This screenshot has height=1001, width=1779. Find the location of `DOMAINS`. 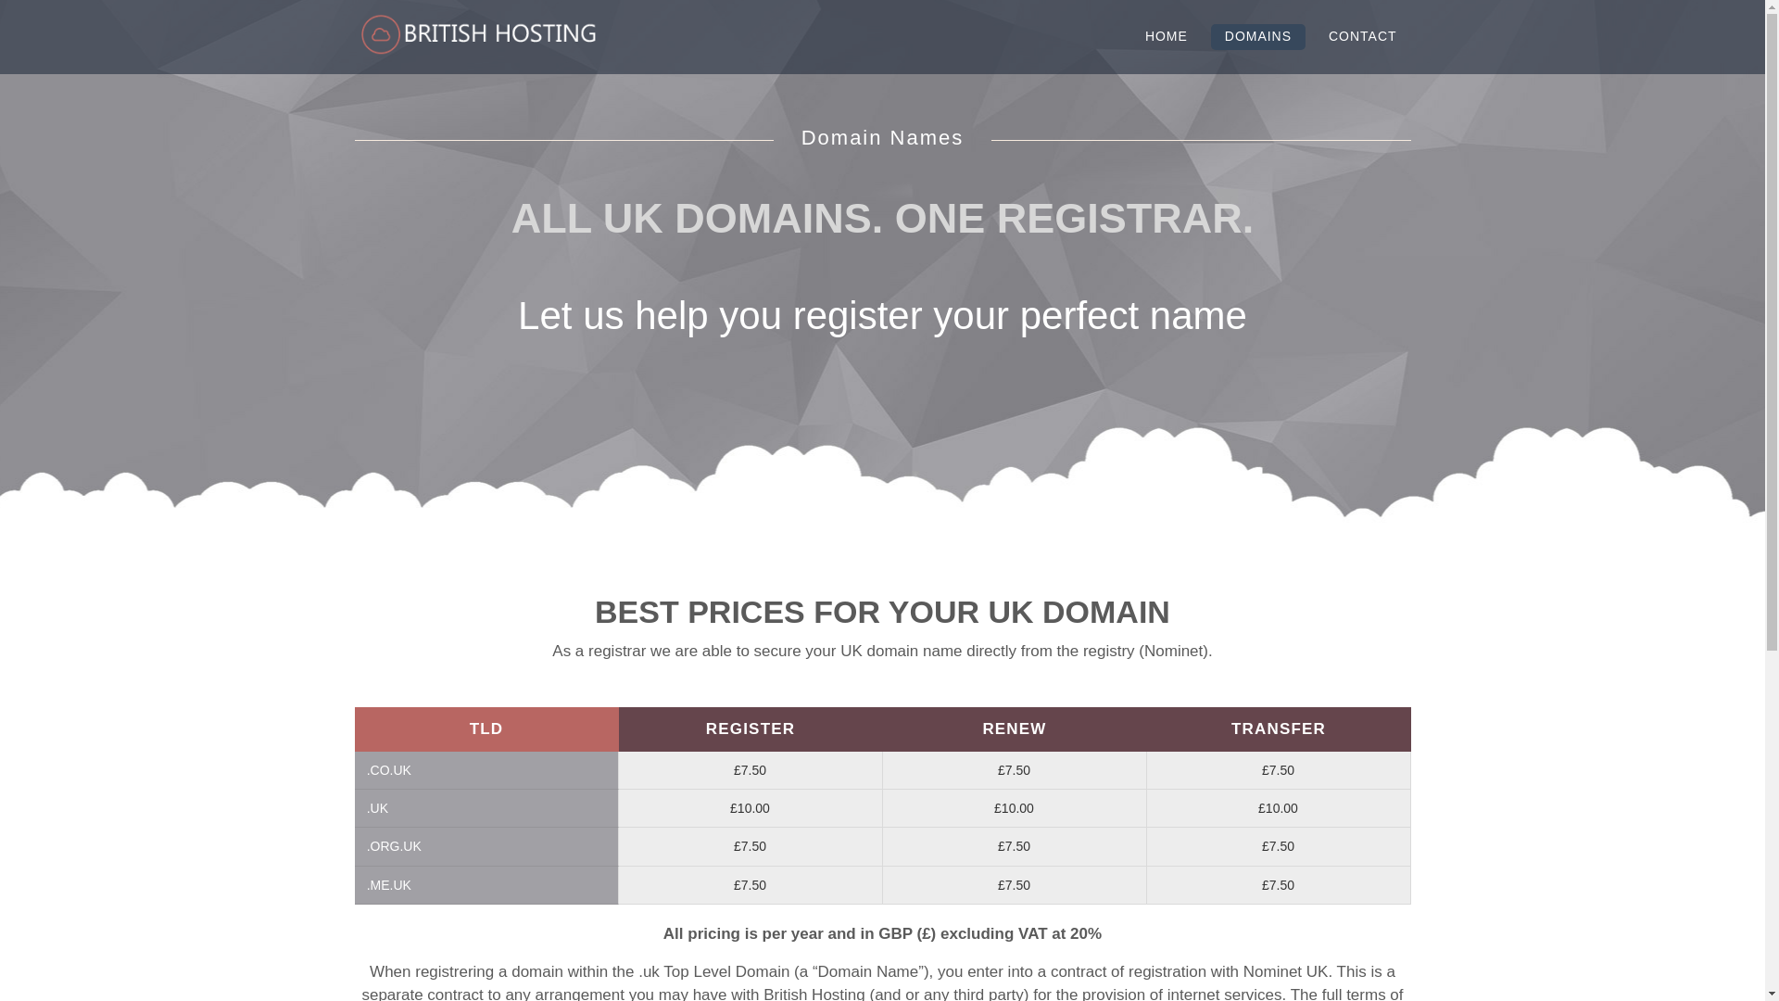

DOMAINS is located at coordinates (1258, 37).